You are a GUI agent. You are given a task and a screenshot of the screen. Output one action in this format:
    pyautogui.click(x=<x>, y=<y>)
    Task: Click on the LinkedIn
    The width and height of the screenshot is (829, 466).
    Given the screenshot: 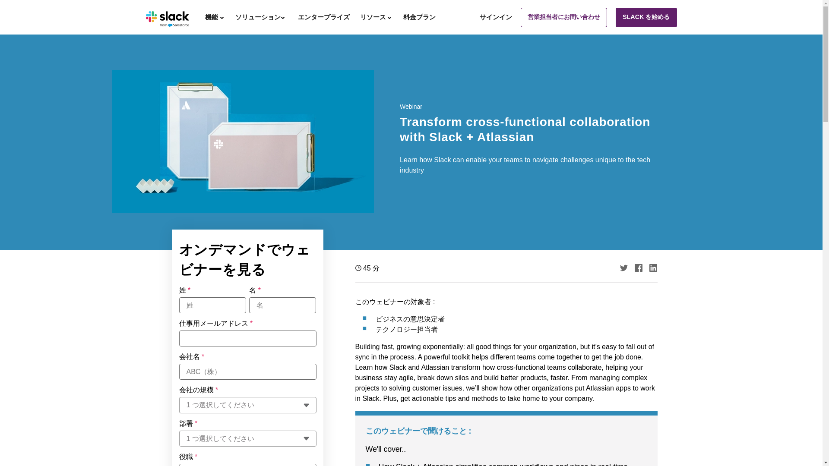 What is the action you would take?
    pyautogui.click(x=653, y=268)
    